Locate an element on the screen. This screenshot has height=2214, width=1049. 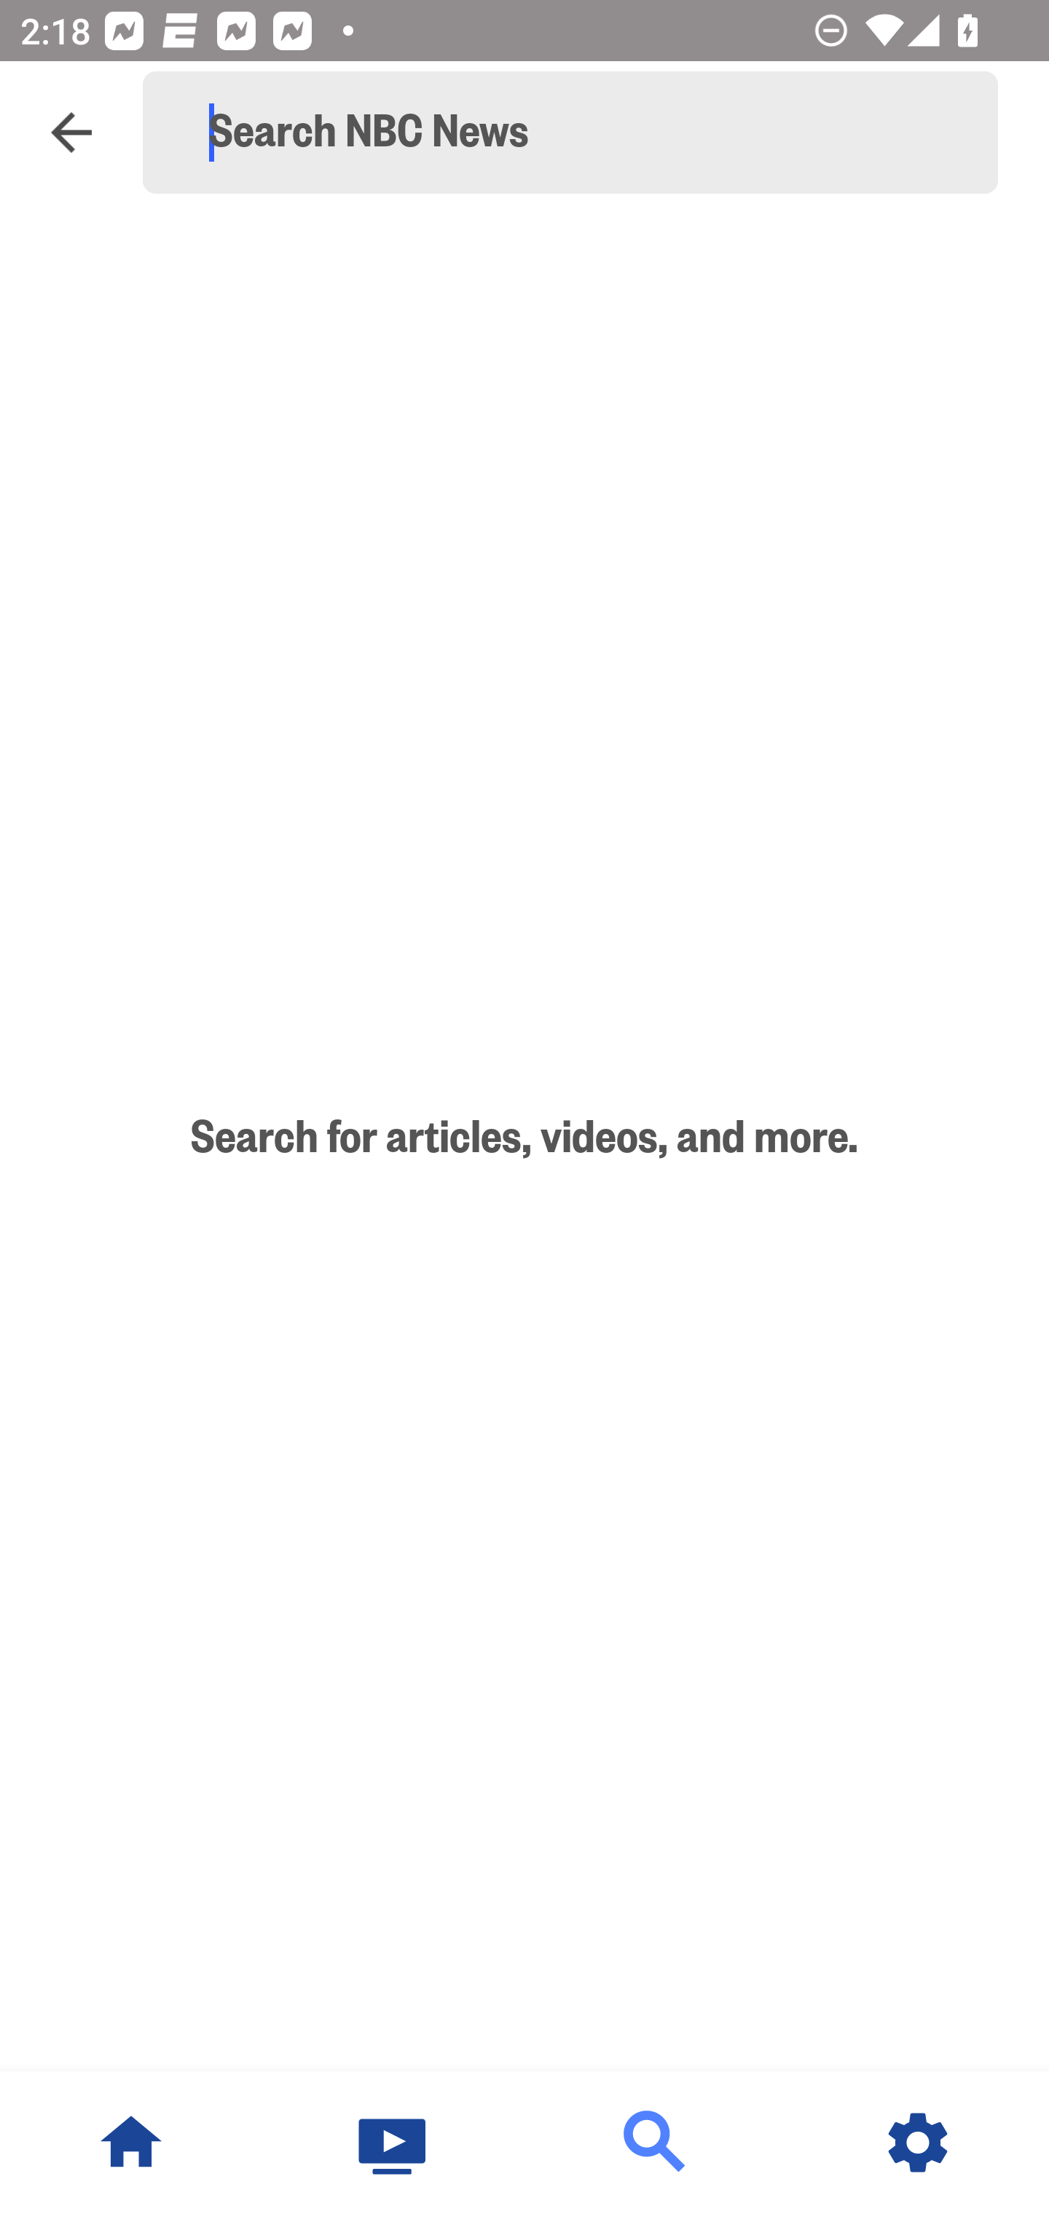
Settings is located at coordinates (918, 2143).